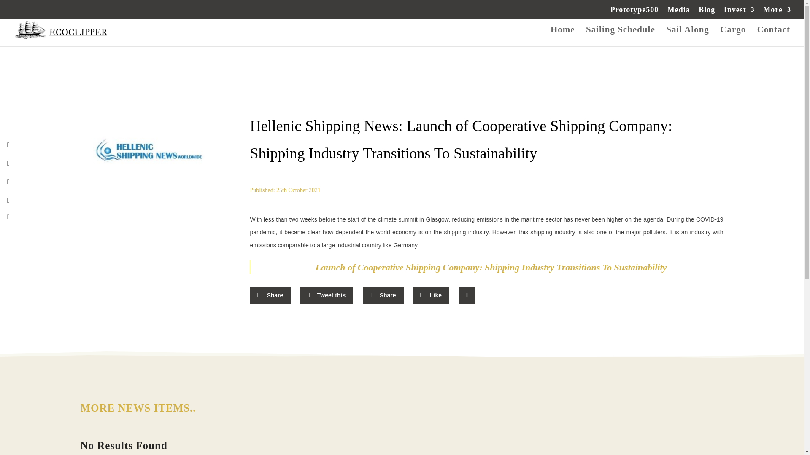 The image size is (810, 455). Describe the element at coordinates (774, 36) in the screenshot. I see `Contact` at that location.